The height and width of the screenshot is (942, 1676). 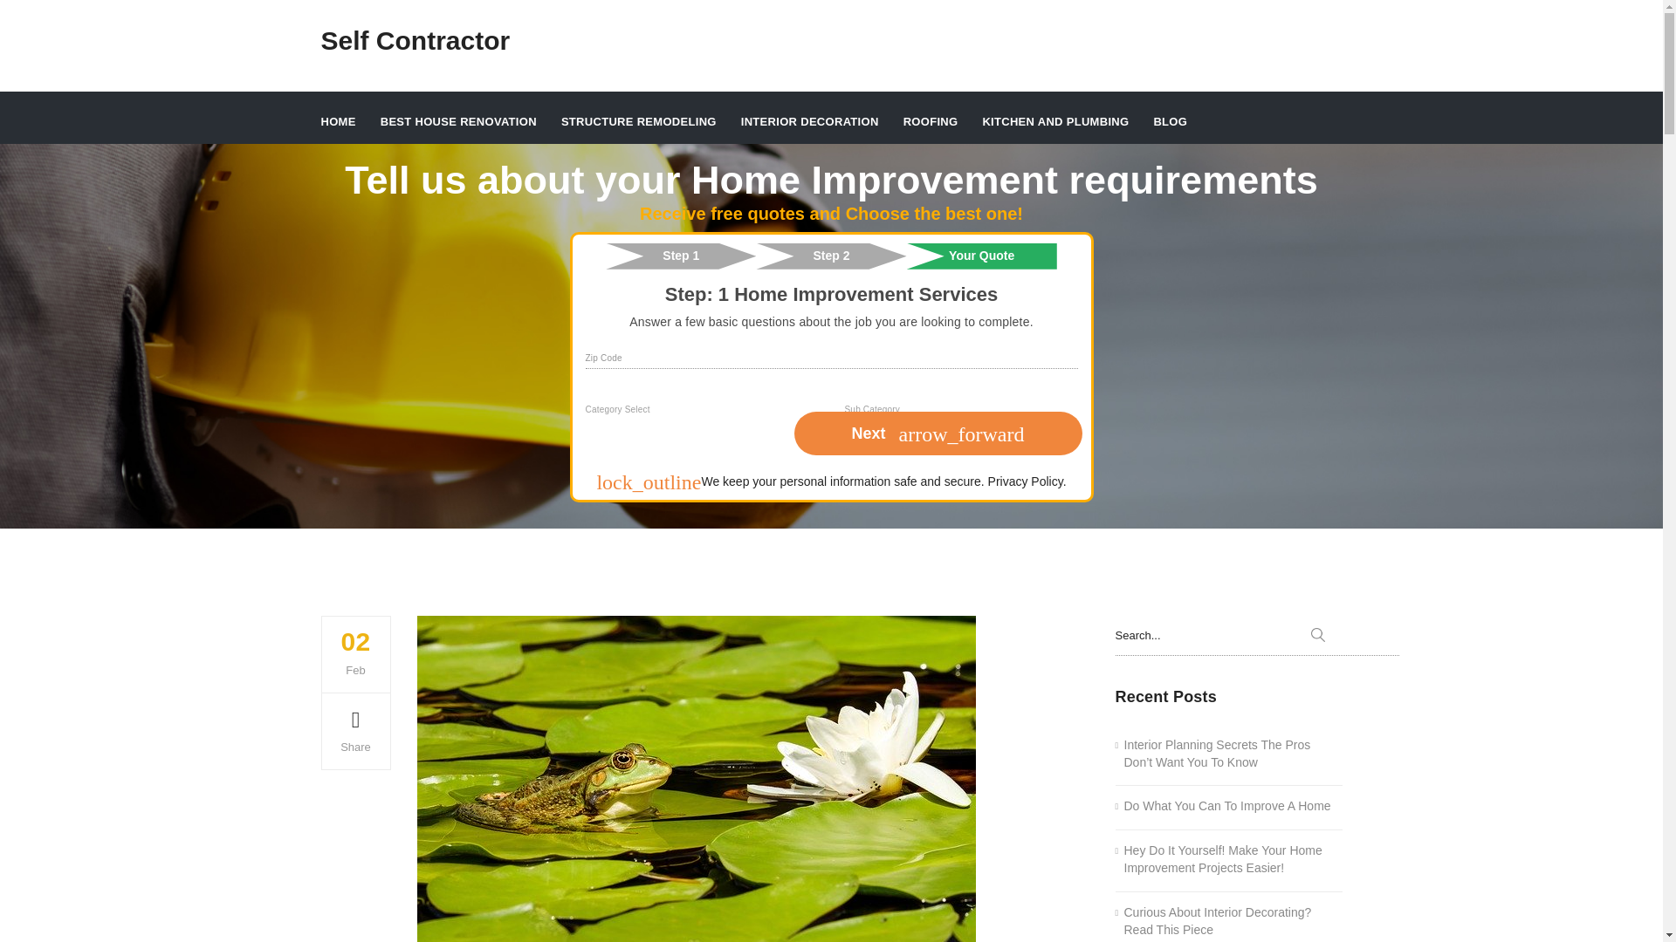 I want to click on Do What You Can To Improve A Home, so click(x=1223, y=806).